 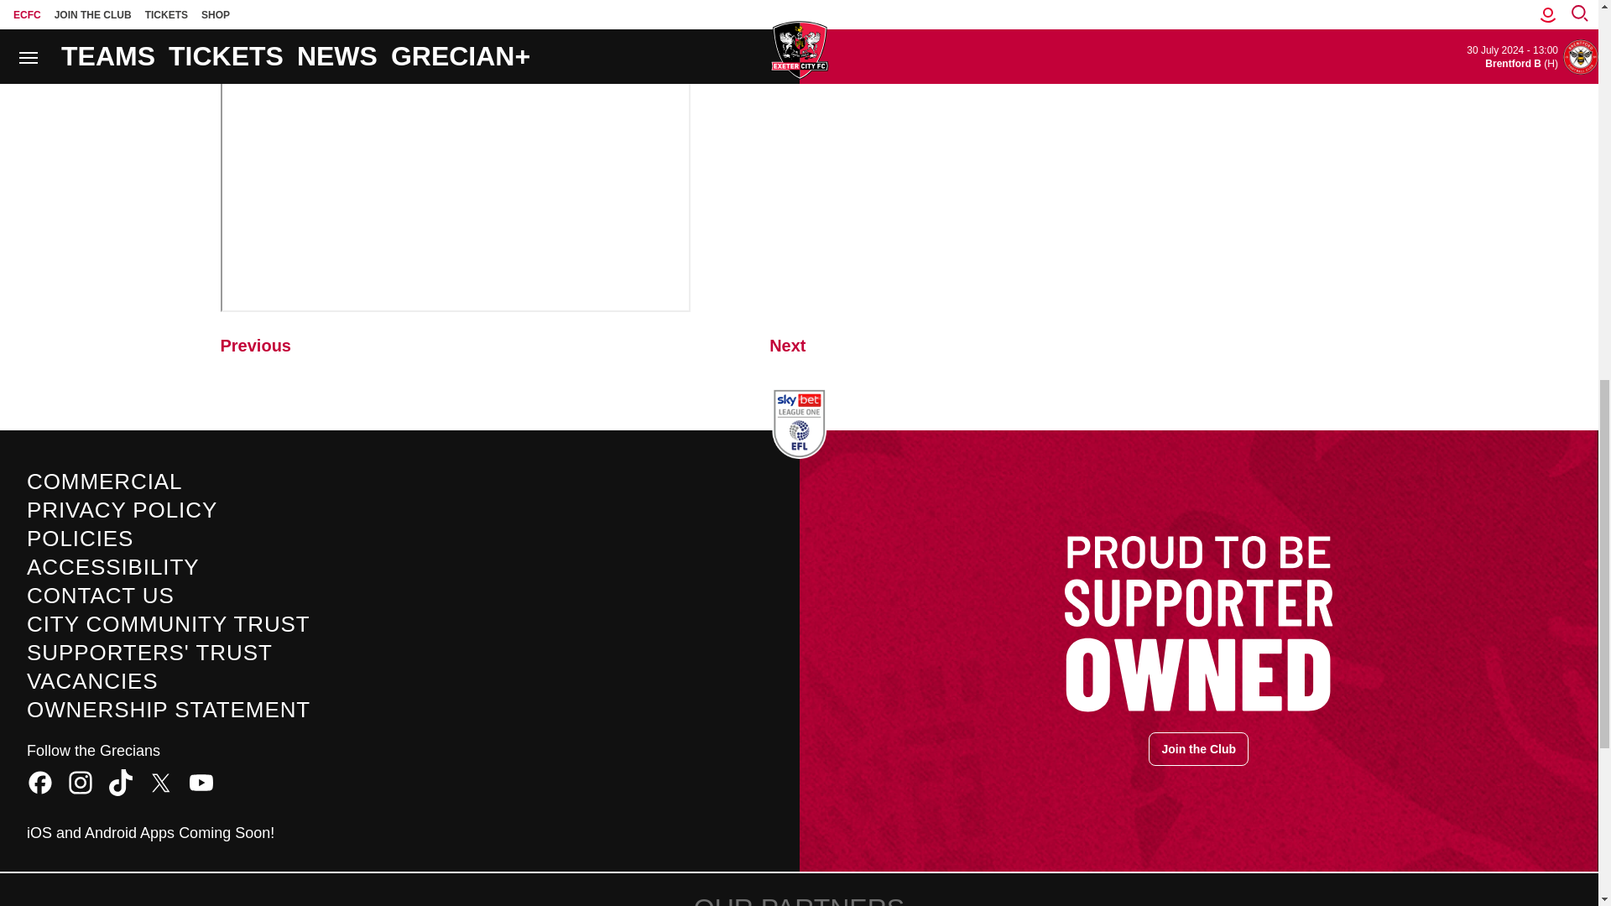 I want to click on TikTok icon, so click(x=121, y=782).